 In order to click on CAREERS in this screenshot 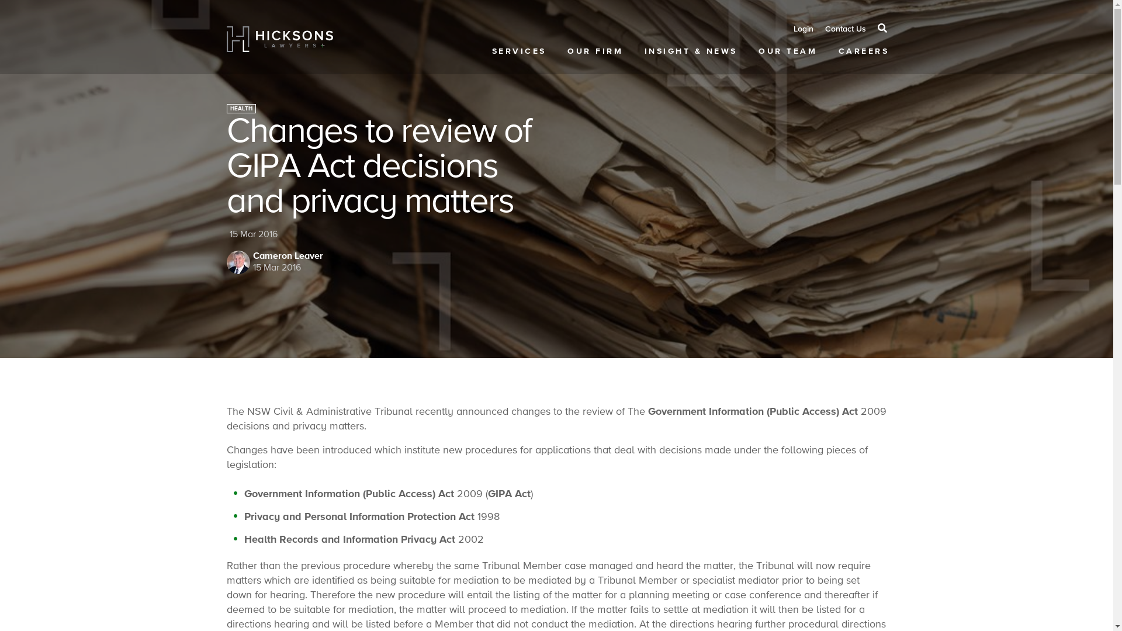, I will do `click(863, 51)`.